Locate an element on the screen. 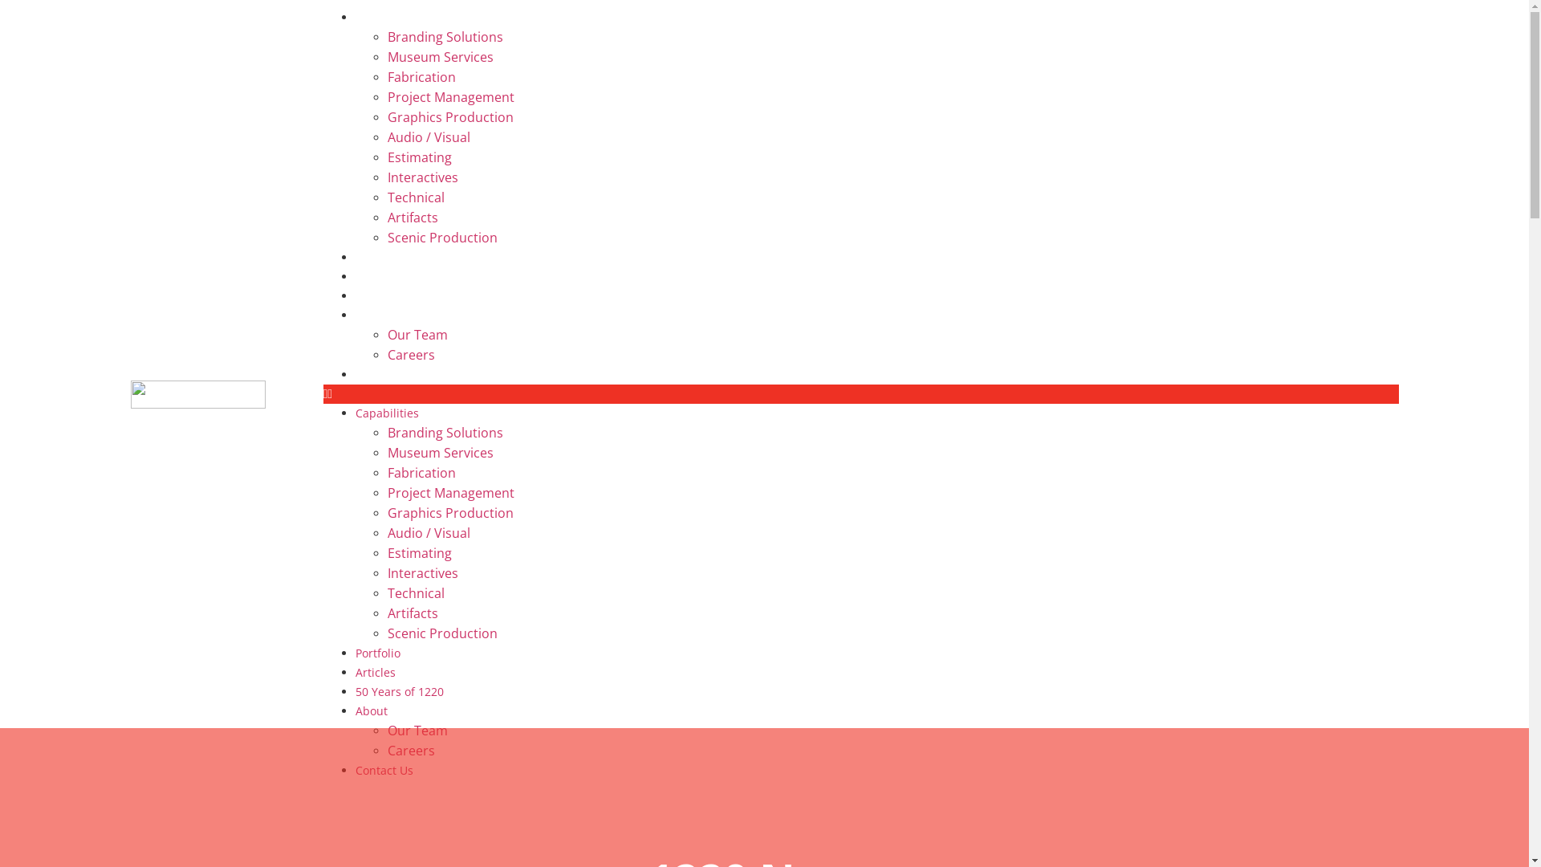 The height and width of the screenshot is (867, 1541). 50 Years of 1220 is located at coordinates (399, 295).